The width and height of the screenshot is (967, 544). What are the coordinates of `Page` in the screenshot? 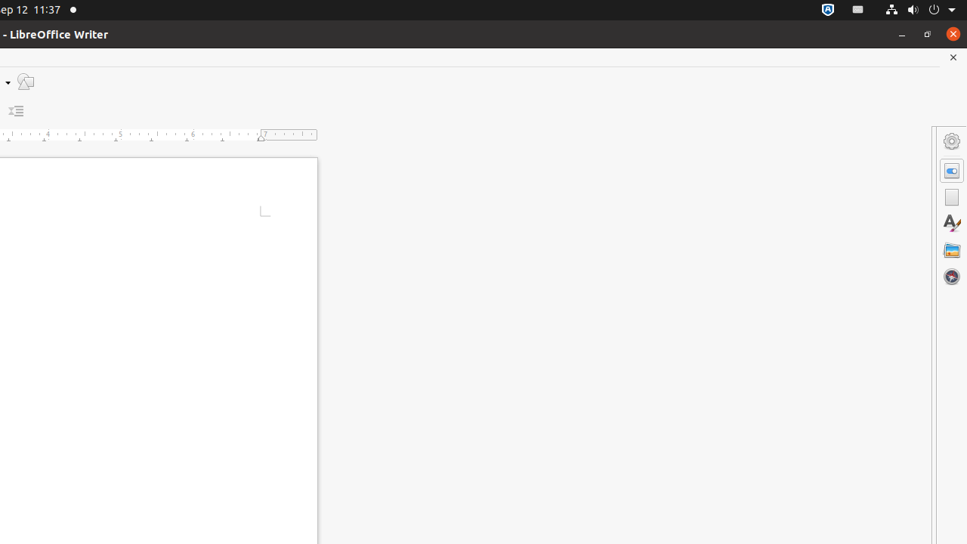 It's located at (952, 197).